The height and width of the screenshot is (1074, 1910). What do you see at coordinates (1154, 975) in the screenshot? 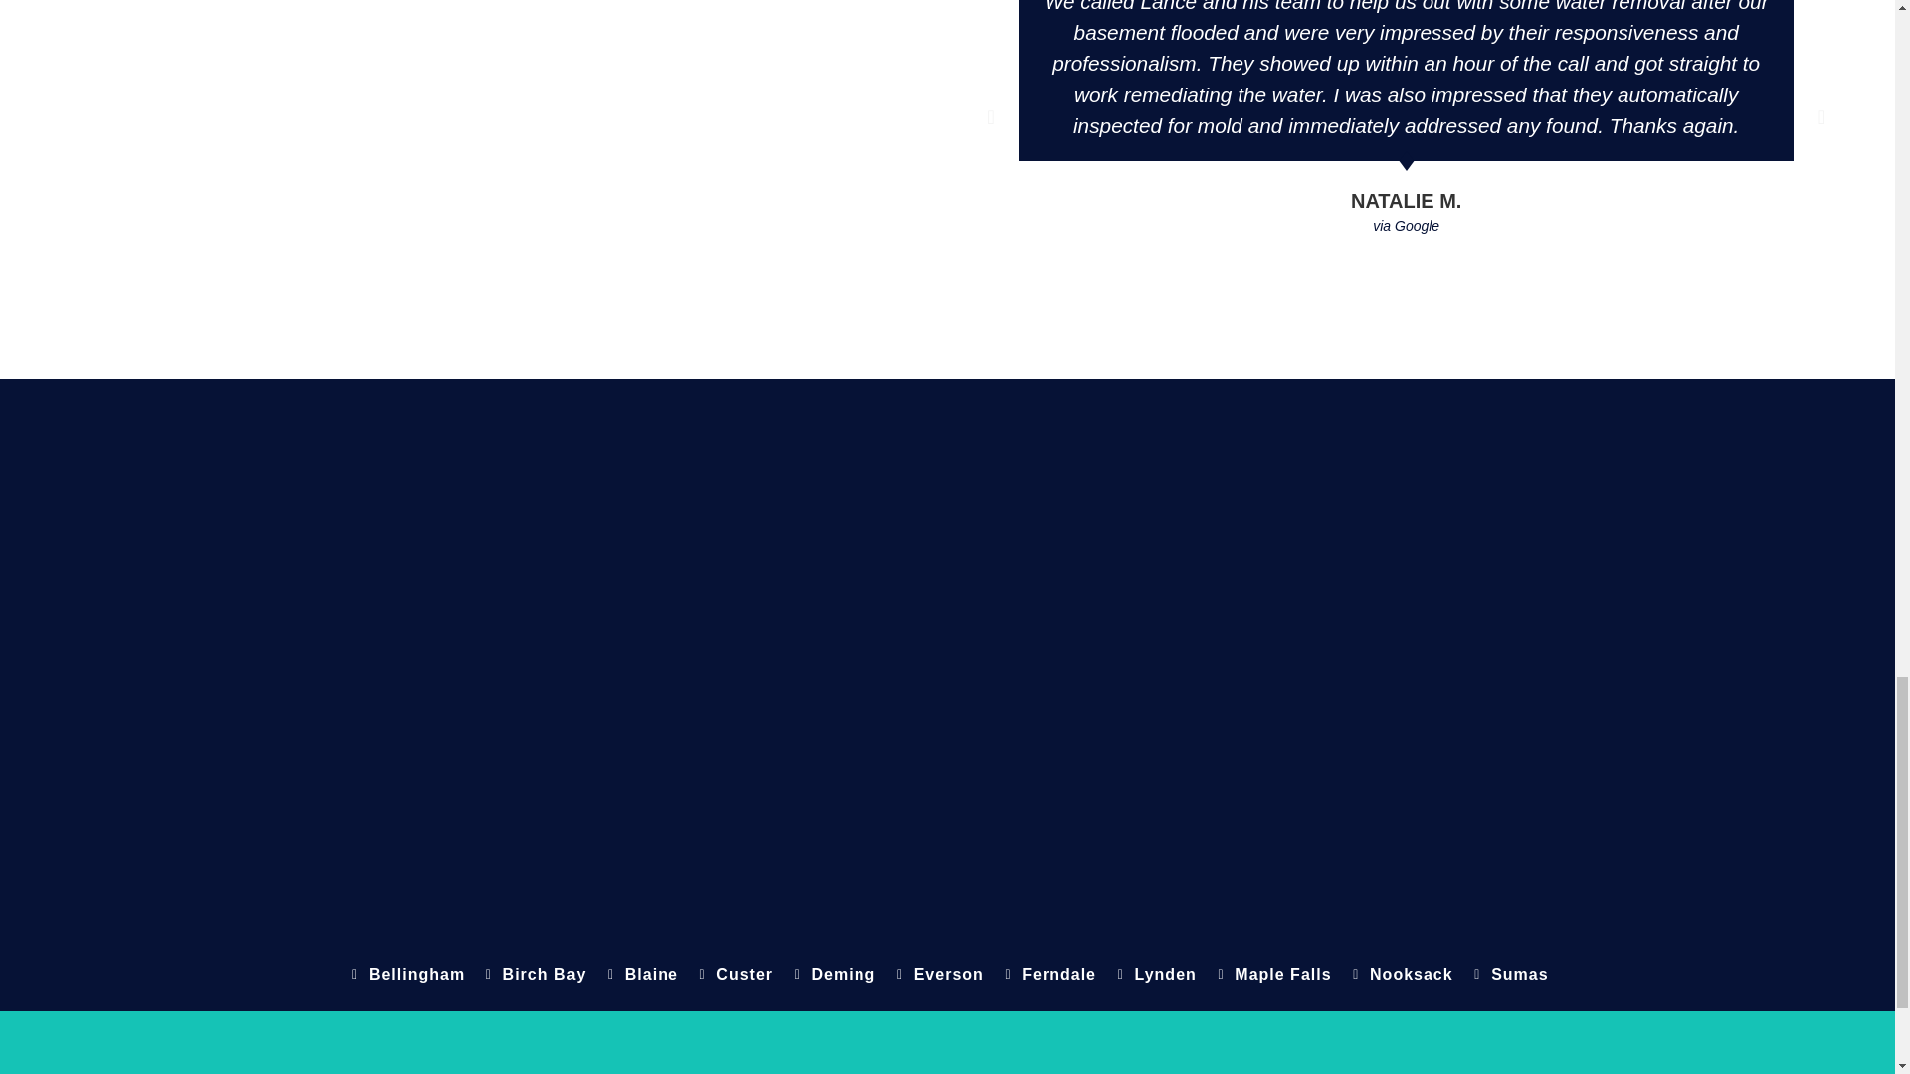
I see `Lynden` at bounding box center [1154, 975].